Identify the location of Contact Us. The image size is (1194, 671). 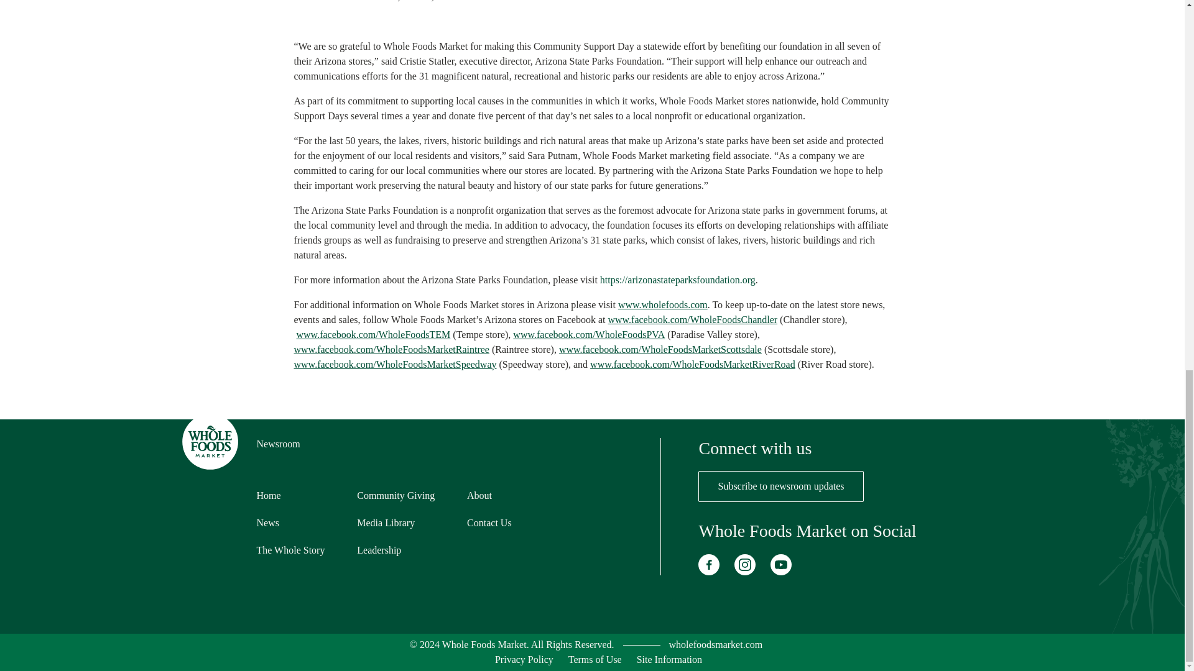
(489, 522).